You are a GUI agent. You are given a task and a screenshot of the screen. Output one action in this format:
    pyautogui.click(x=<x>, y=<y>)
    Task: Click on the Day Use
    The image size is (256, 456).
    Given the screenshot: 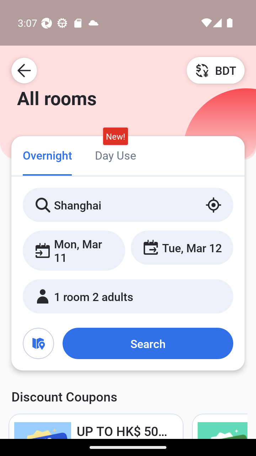 What is the action you would take?
    pyautogui.click(x=115, y=155)
    